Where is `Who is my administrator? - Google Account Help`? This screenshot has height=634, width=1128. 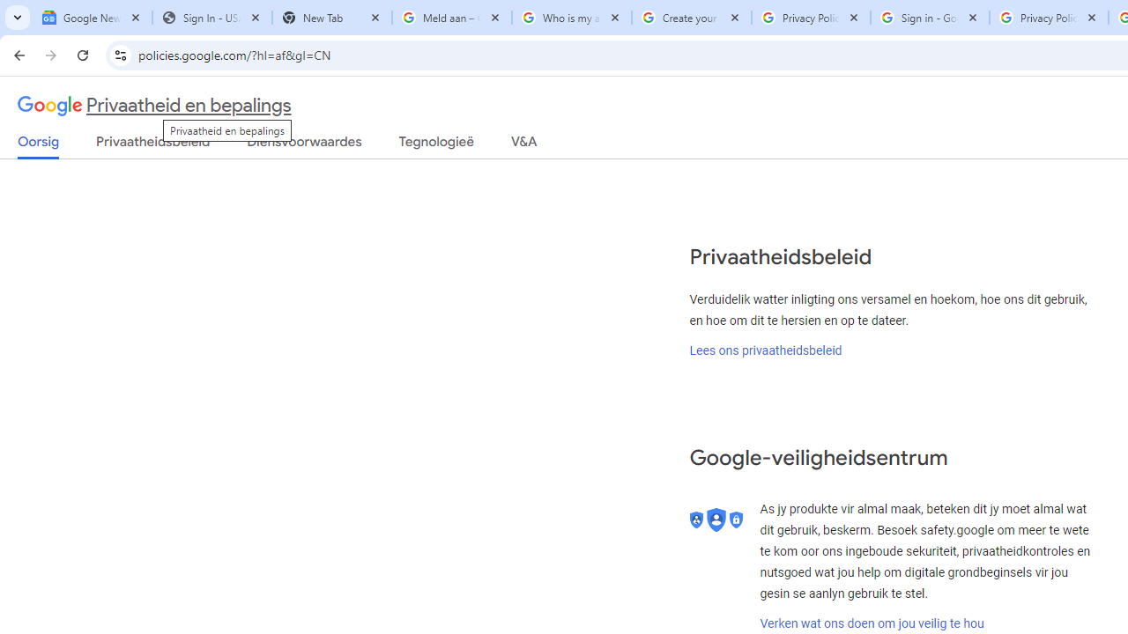
Who is my administrator? - Google Account Help is located at coordinates (571, 18).